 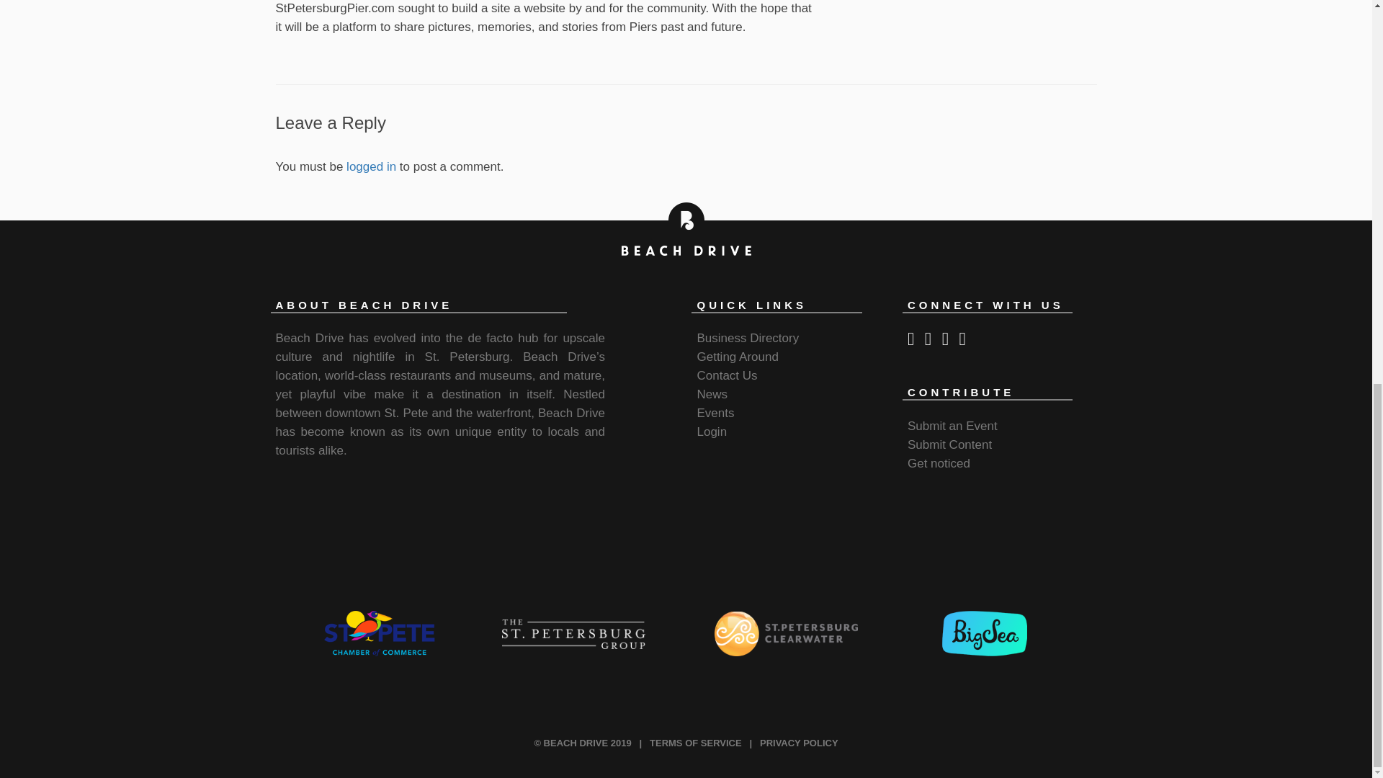 What do you see at coordinates (748, 339) in the screenshot?
I see `Business Directory` at bounding box center [748, 339].